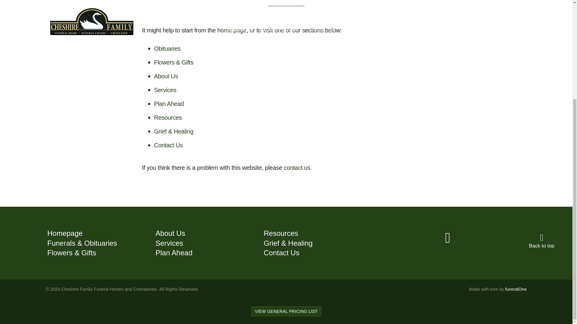  What do you see at coordinates (65, 233) in the screenshot?
I see `Homepage` at bounding box center [65, 233].